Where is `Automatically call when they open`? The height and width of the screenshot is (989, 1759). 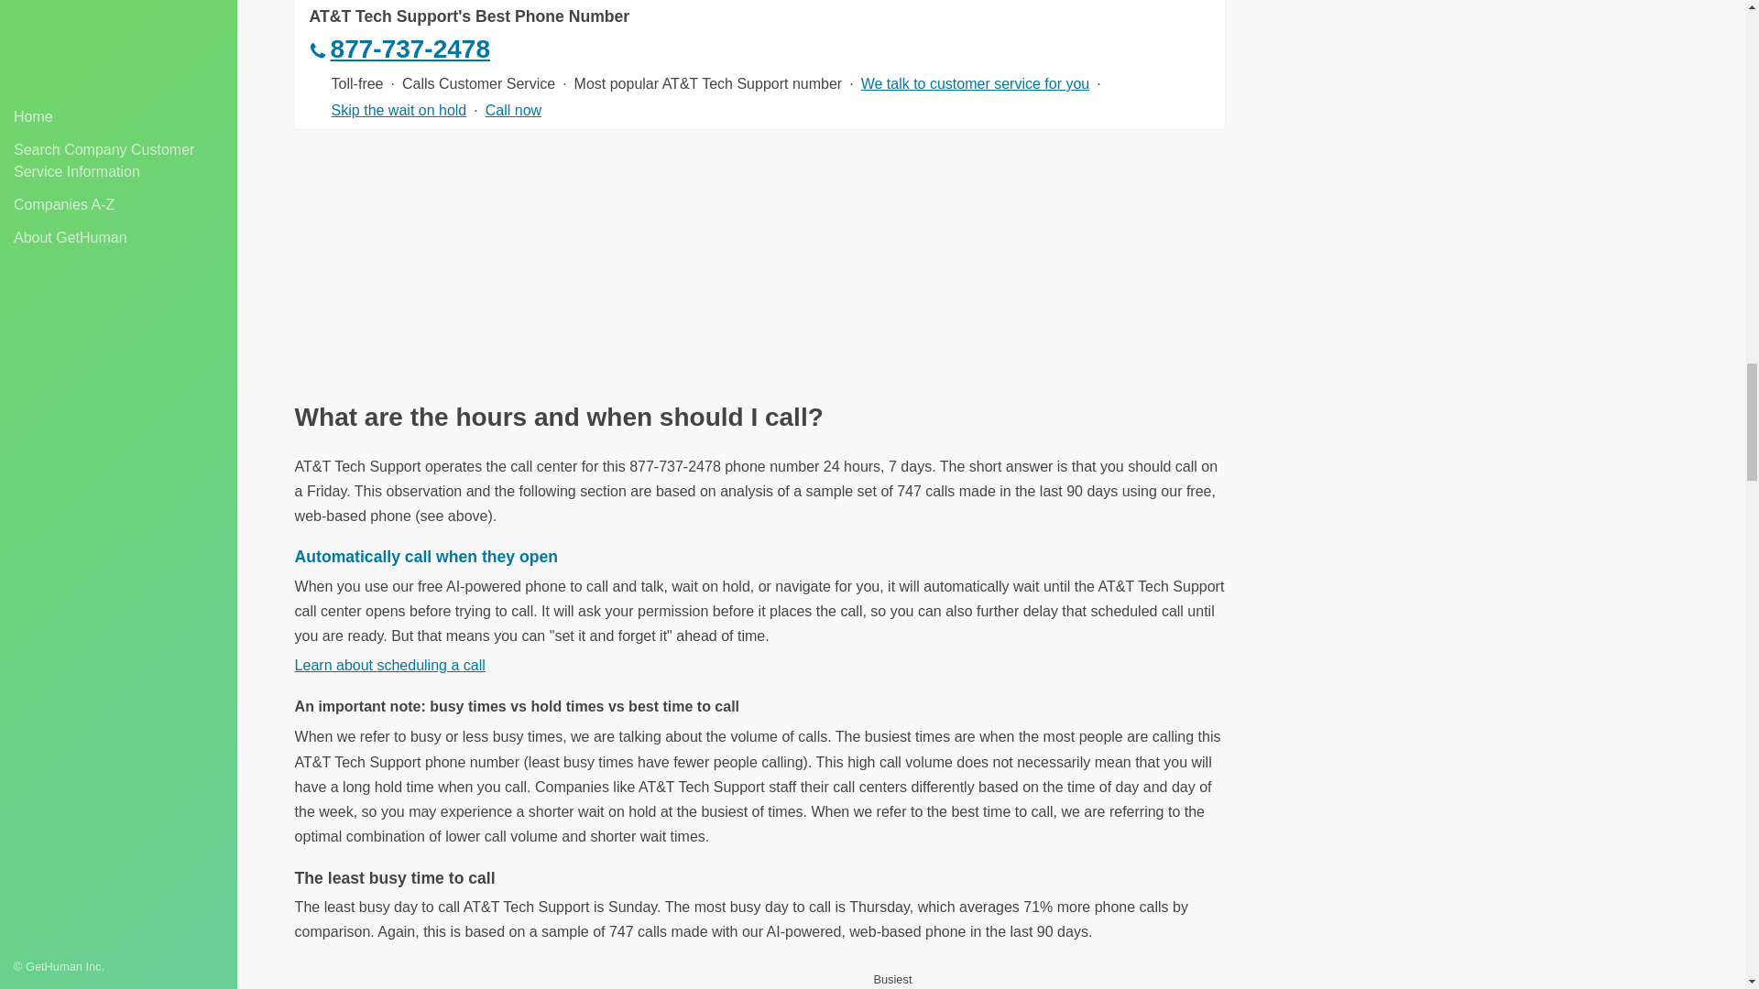 Automatically call when they open is located at coordinates (426, 557).